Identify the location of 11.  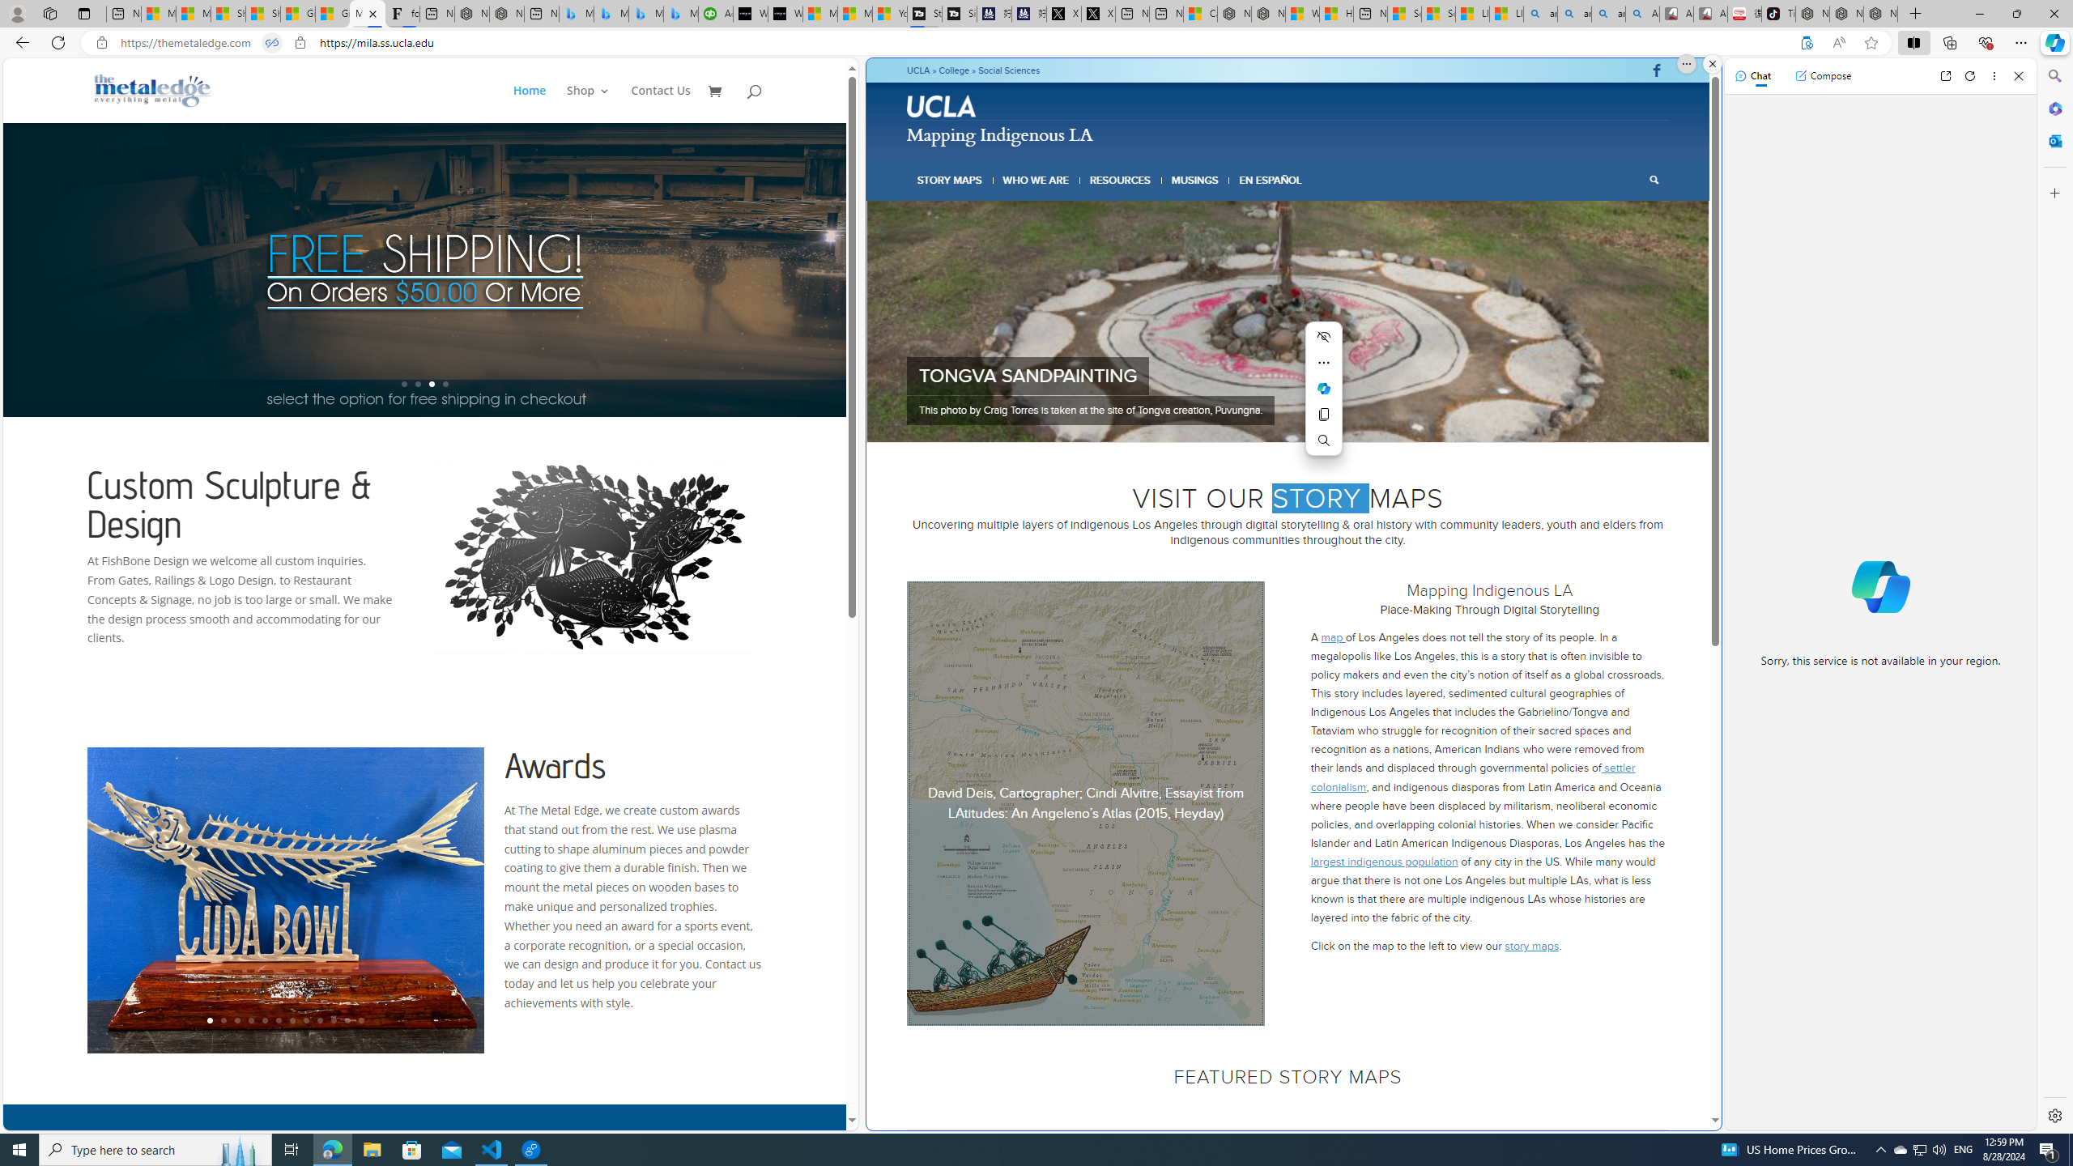
(347, 1020).